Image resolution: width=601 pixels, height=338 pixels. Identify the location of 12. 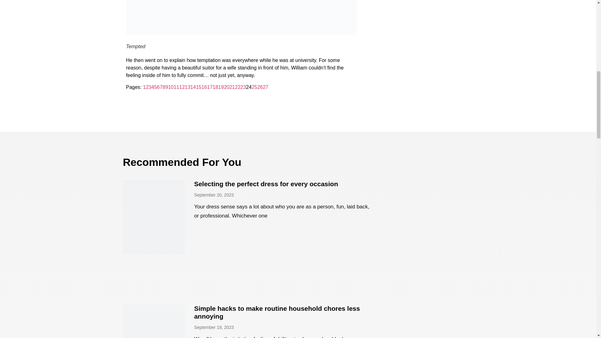
(182, 87).